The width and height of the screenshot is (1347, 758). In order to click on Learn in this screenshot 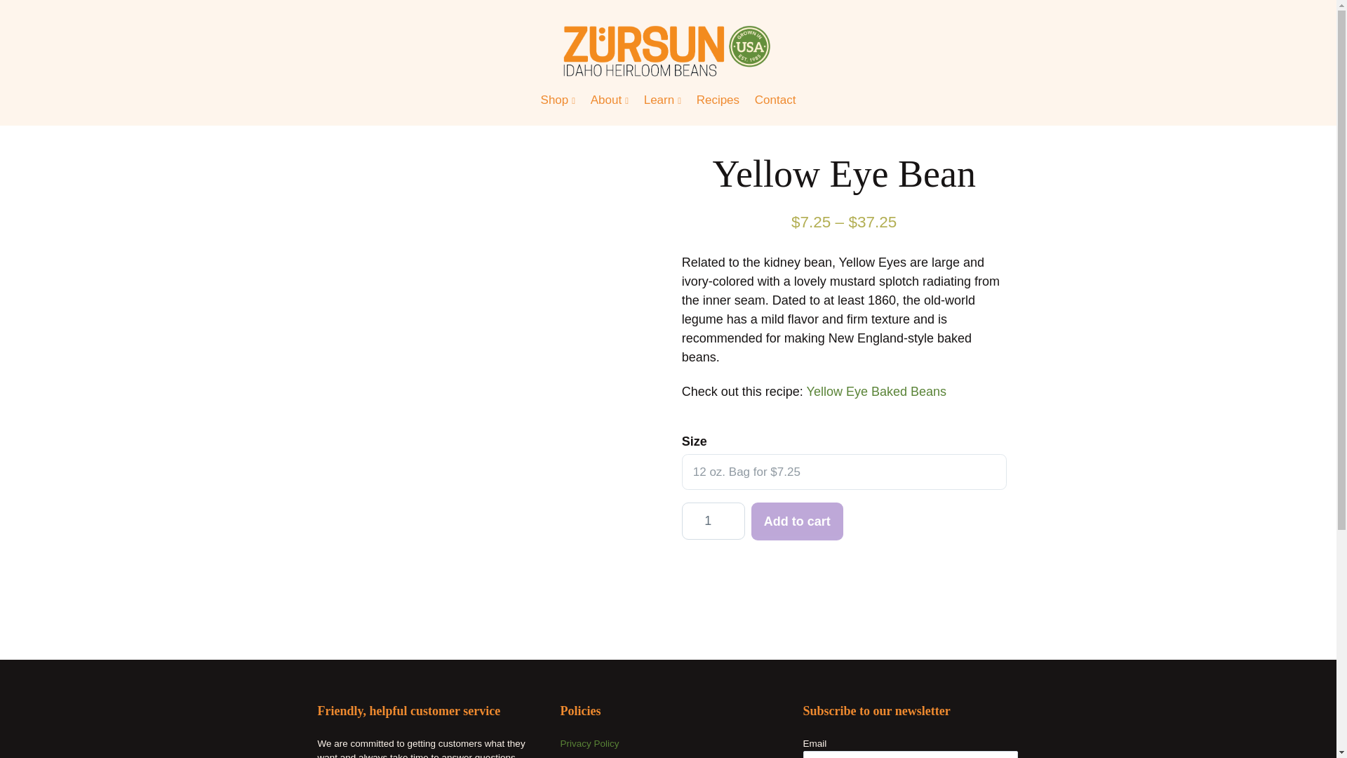, I will do `click(662, 100)`.